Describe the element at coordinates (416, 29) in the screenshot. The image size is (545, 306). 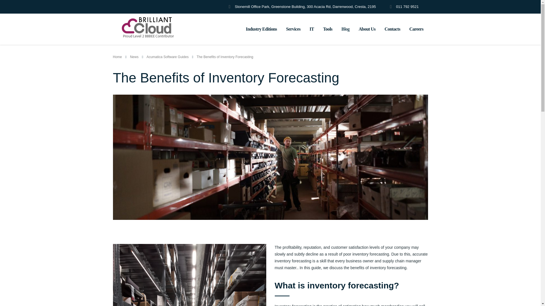
I see `Careers` at that location.